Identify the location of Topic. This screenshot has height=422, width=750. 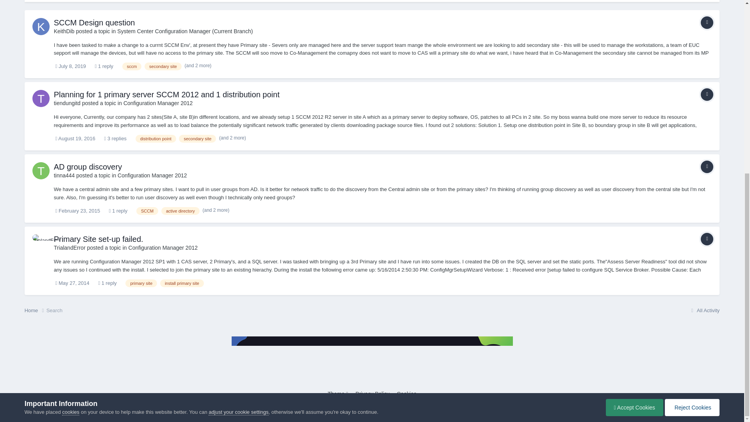
(707, 95).